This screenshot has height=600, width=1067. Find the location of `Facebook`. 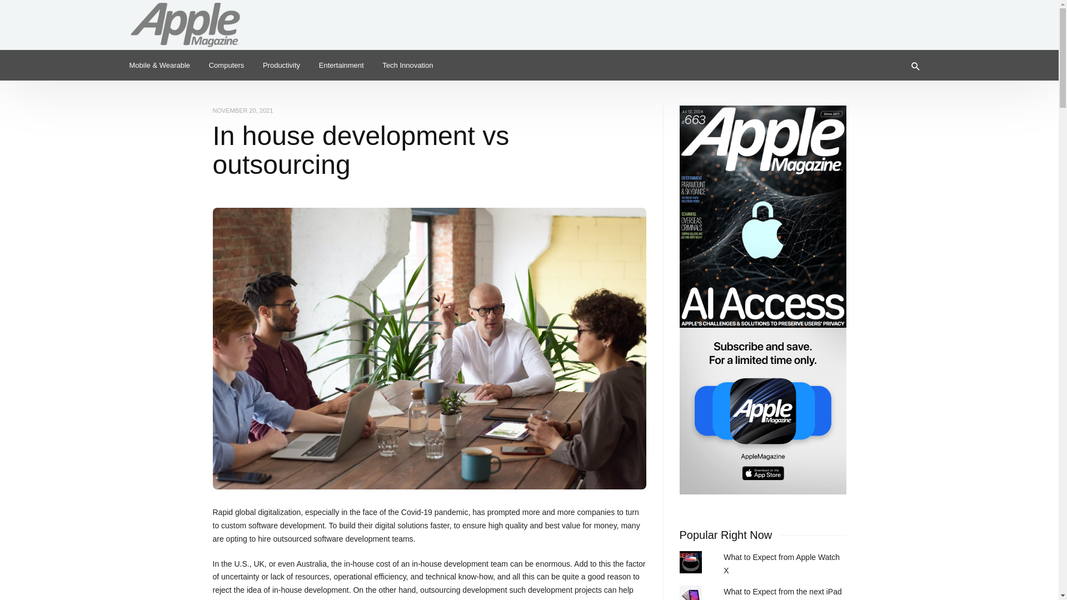

Facebook is located at coordinates (918, 19).